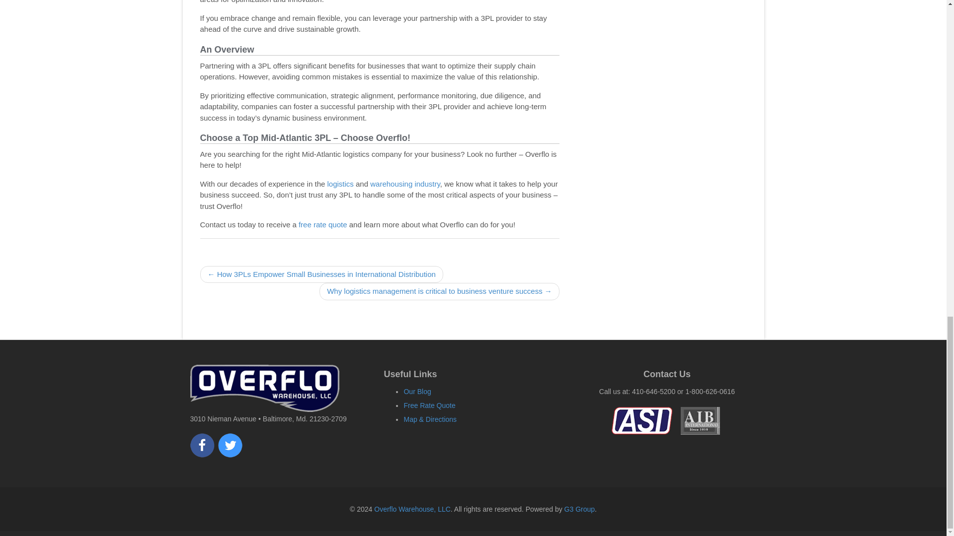  I want to click on logistics, so click(340, 184).